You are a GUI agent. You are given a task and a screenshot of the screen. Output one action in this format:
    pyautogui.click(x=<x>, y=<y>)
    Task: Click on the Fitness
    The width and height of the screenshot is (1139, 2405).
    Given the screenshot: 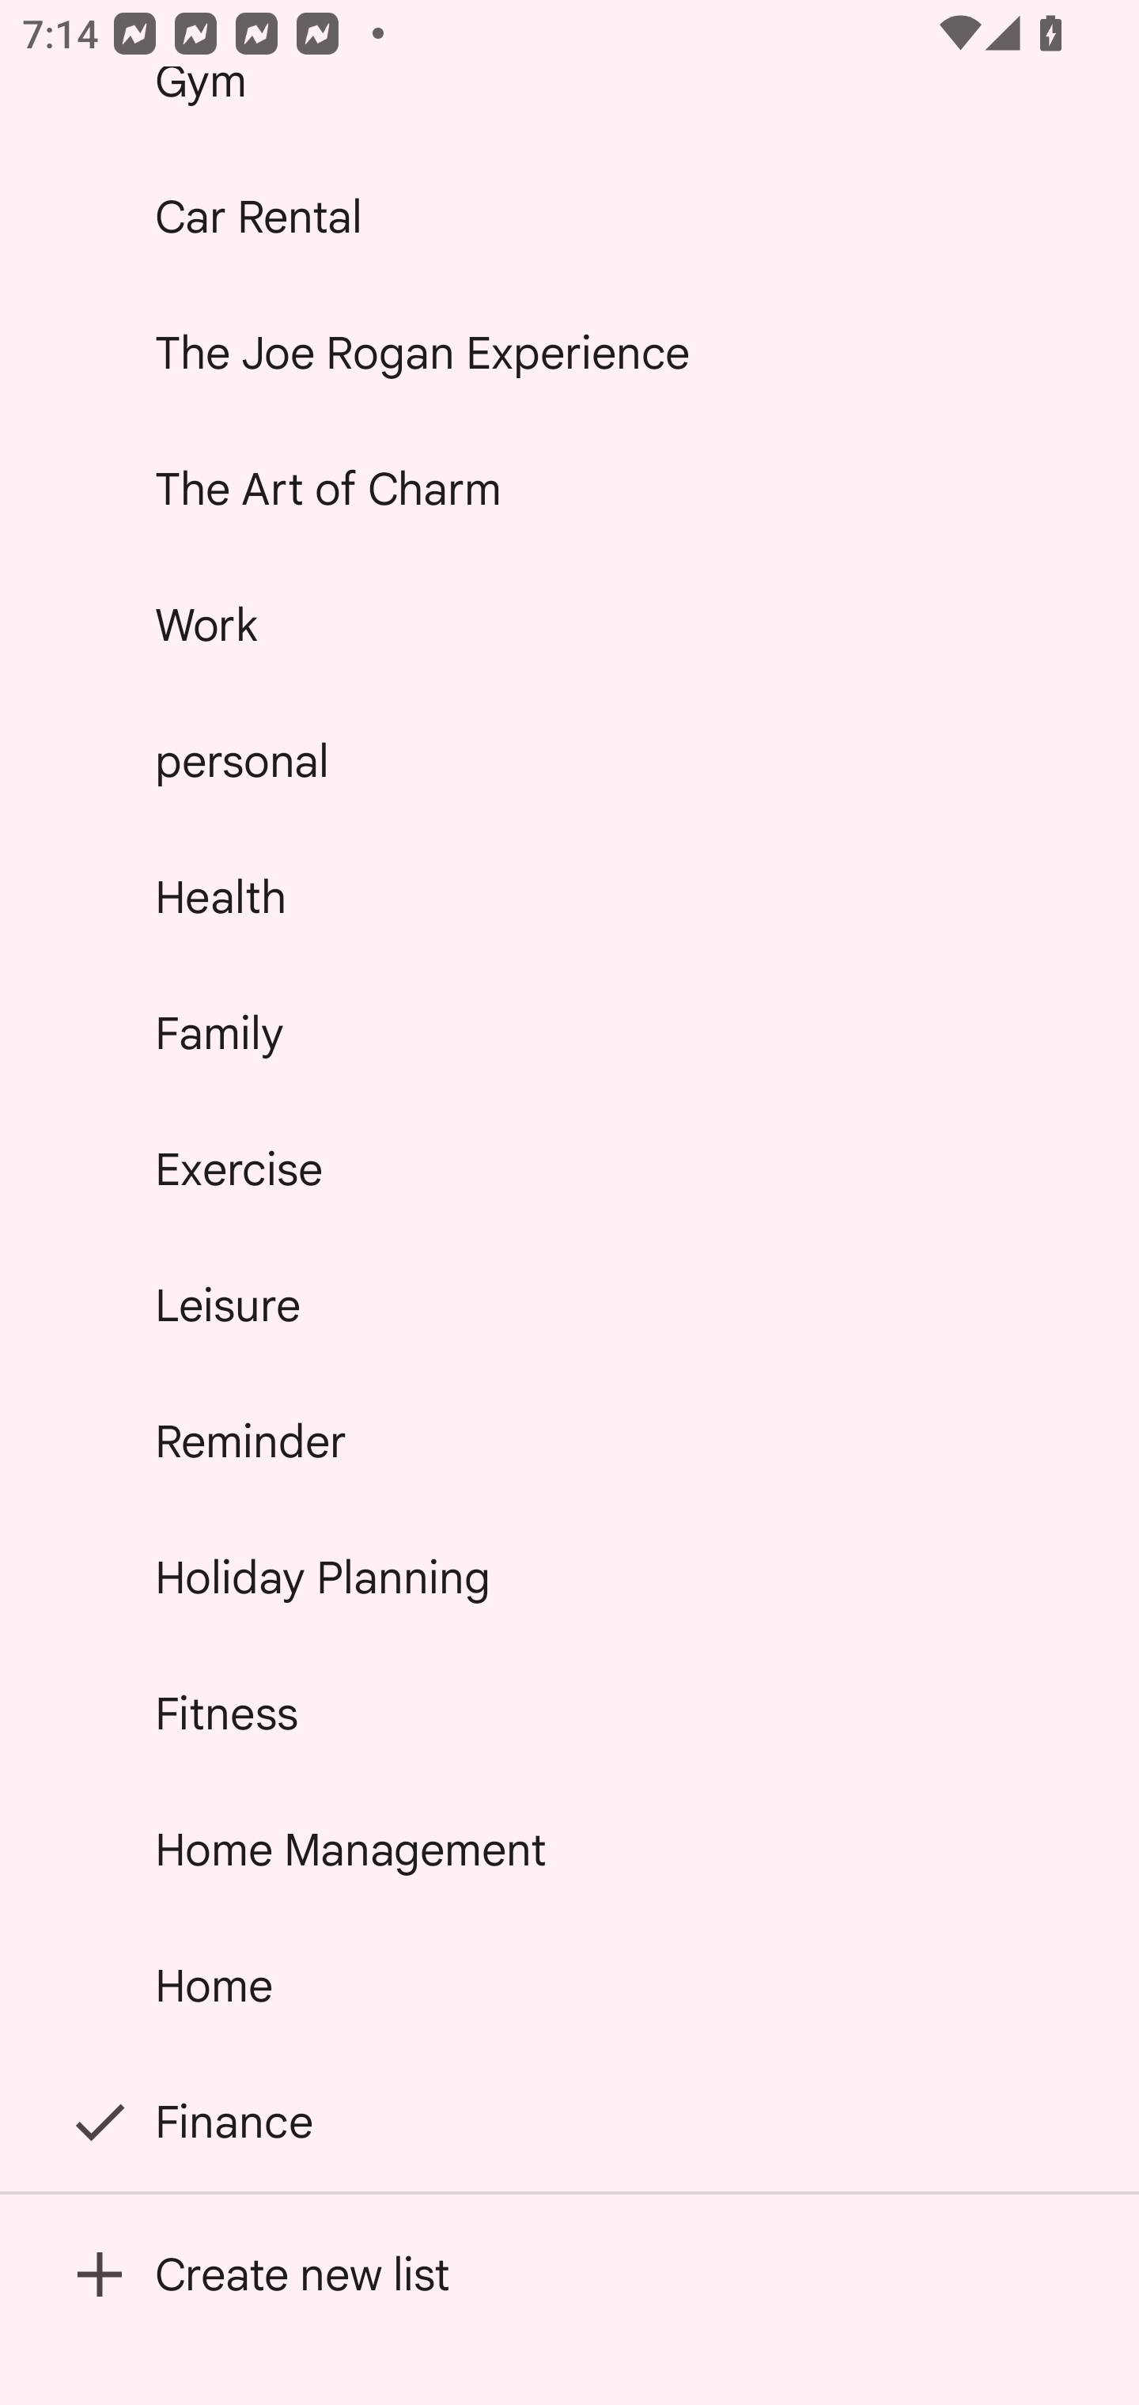 What is the action you would take?
    pyautogui.click(x=569, y=1714)
    